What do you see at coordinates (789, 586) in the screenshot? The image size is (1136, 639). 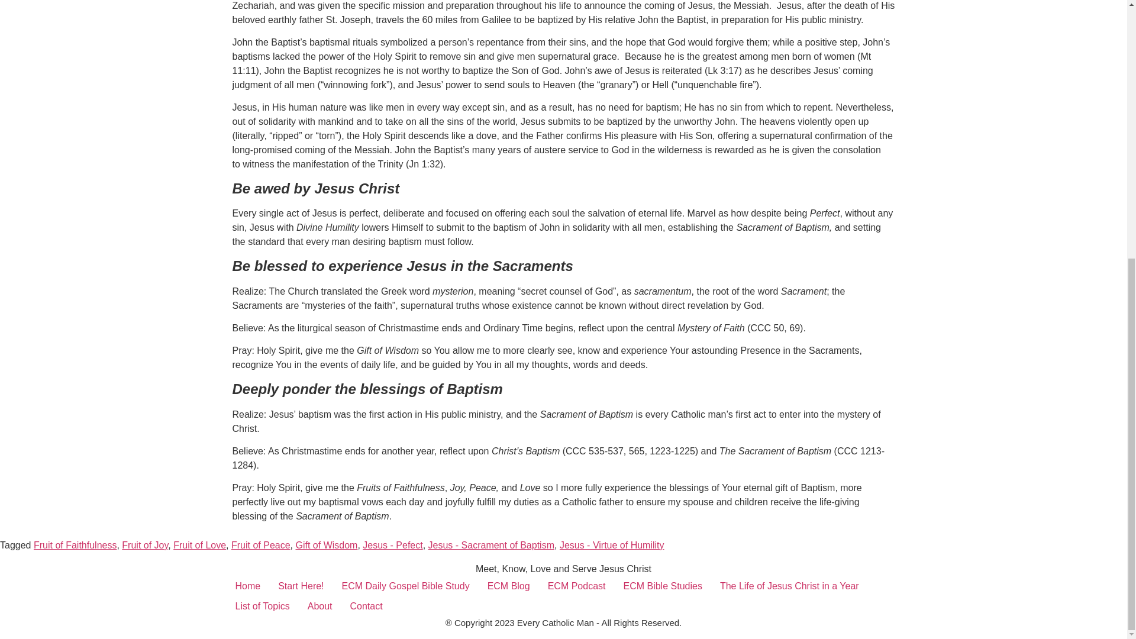 I see `The Life of Jesus Christ in a Year` at bounding box center [789, 586].